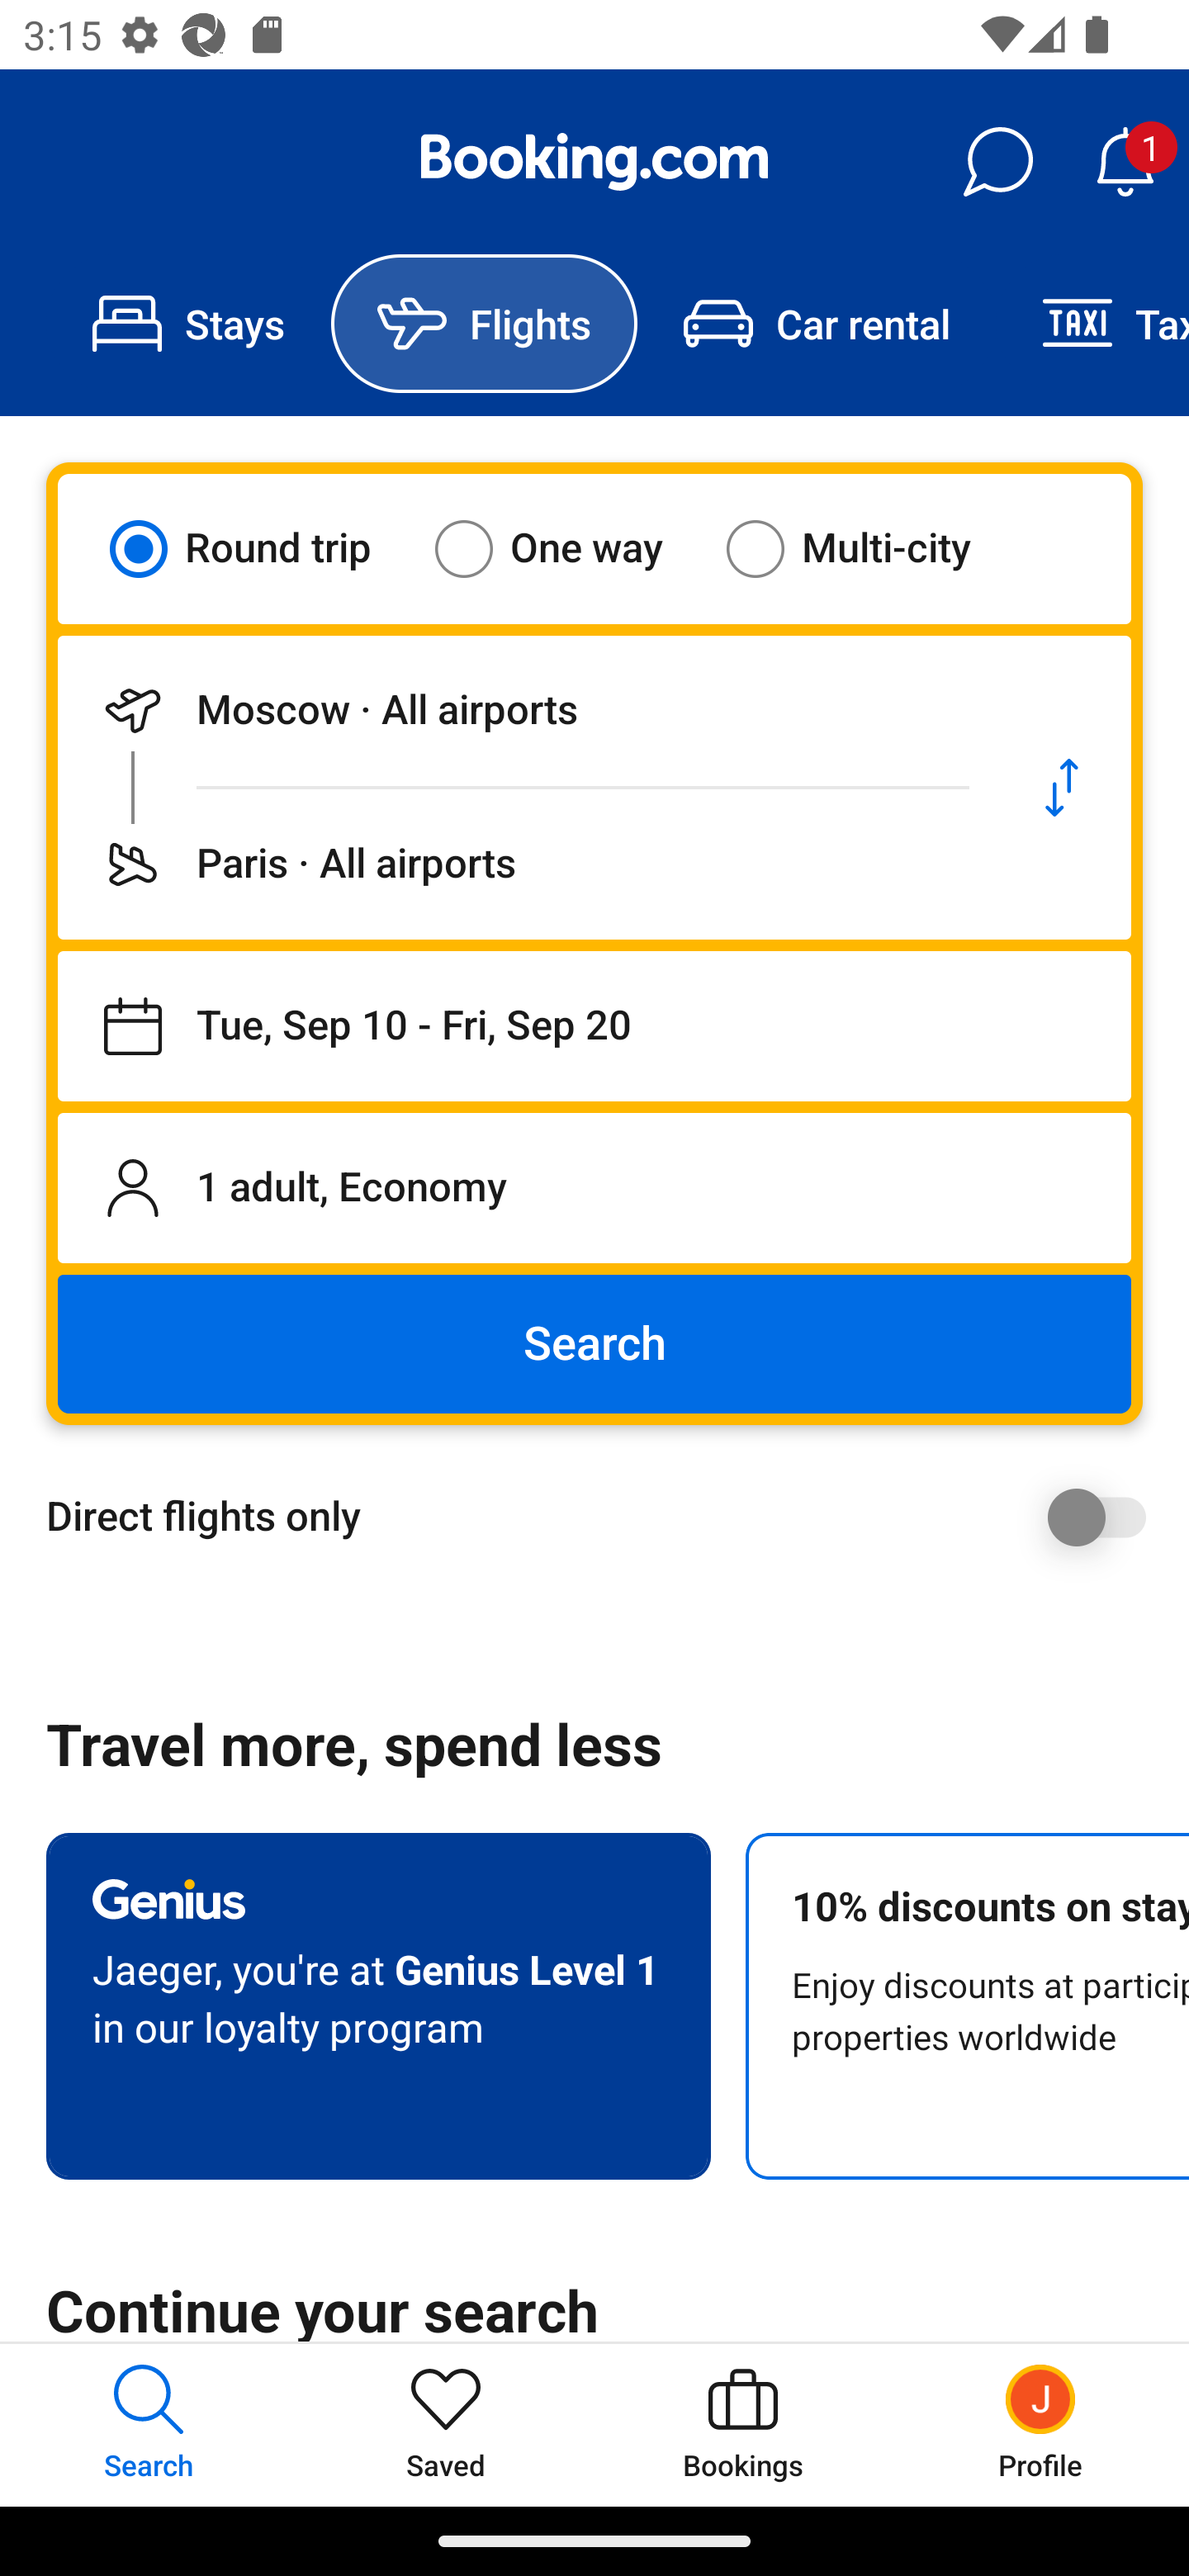 This screenshot has height=2576, width=1189. Describe the element at coordinates (743, 2424) in the screenshot. I see `Bookings` at that location.